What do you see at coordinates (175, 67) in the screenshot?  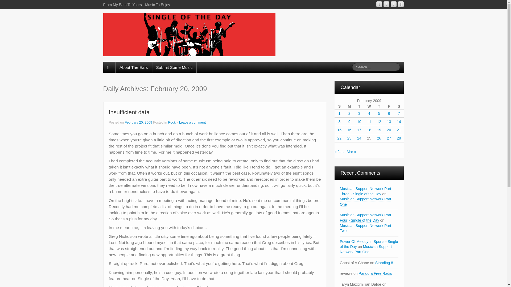 I see `Submit Some Music` at bounding box center [175, 67].